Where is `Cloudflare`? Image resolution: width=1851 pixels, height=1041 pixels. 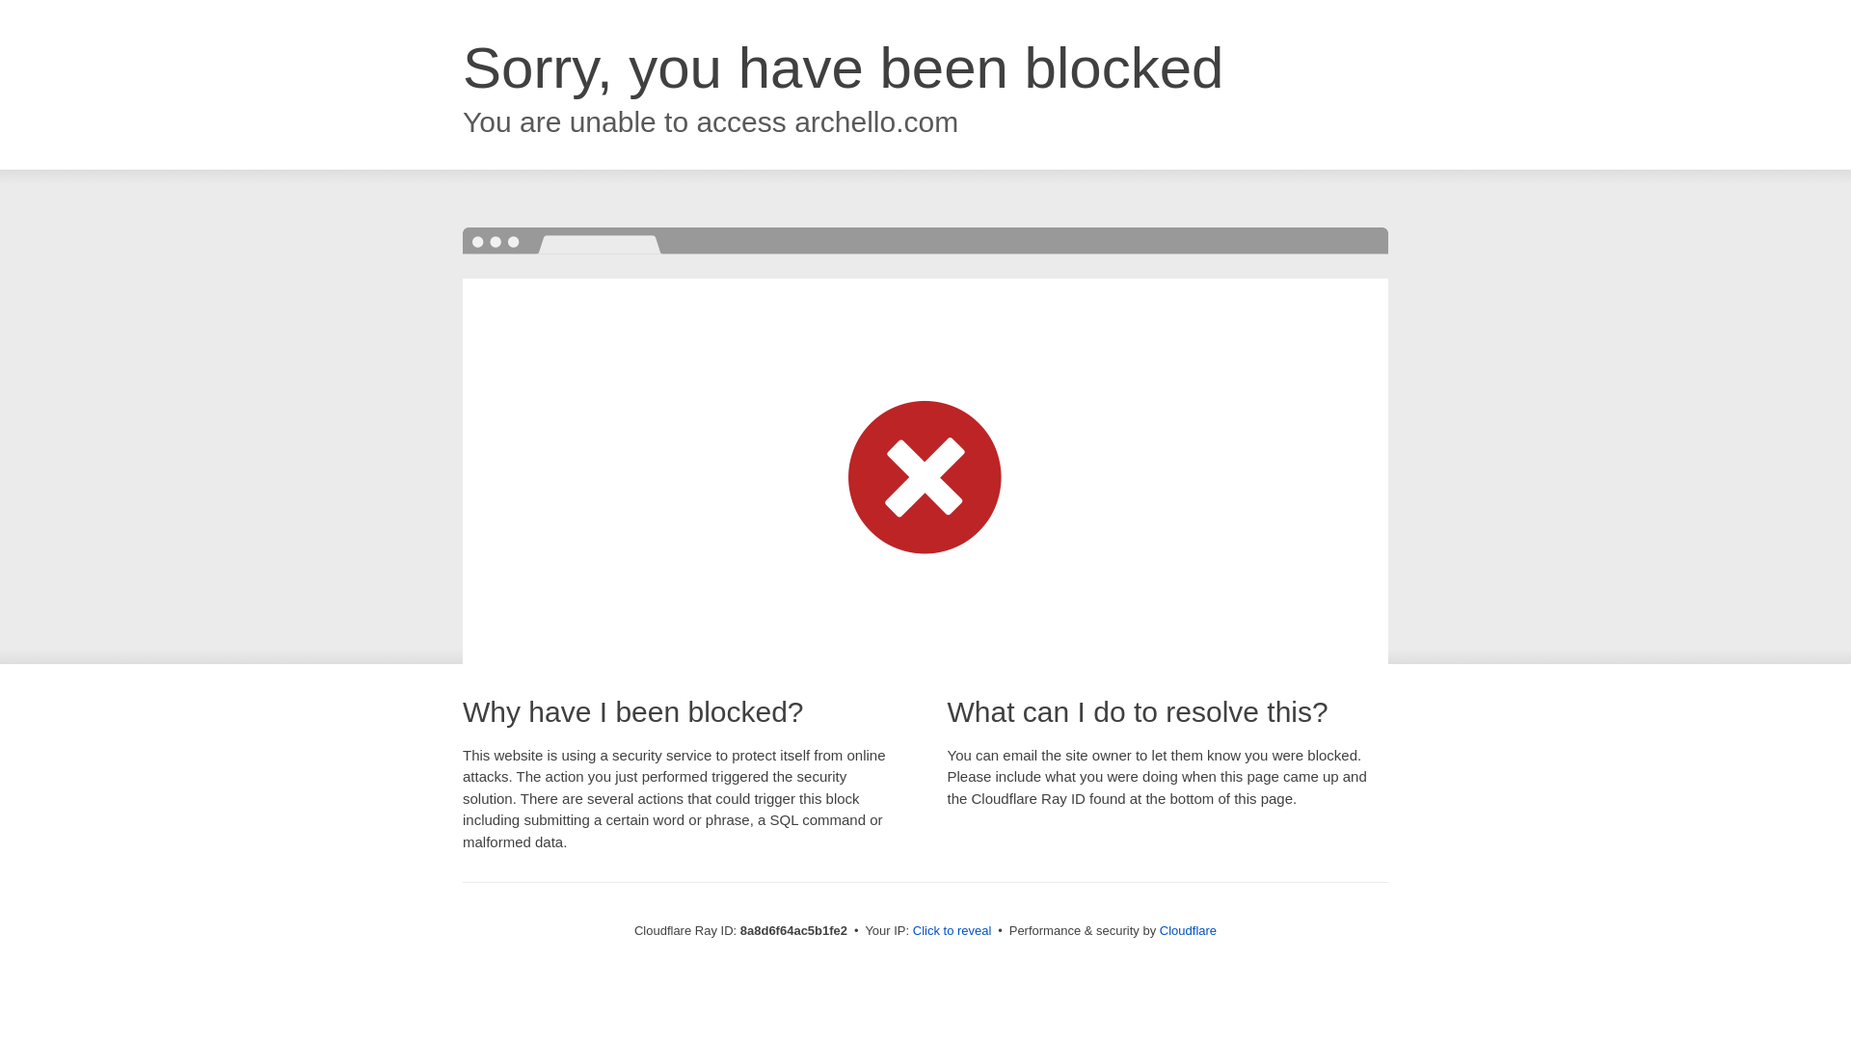
Cloudflare is located at coordinates (1188, 930).